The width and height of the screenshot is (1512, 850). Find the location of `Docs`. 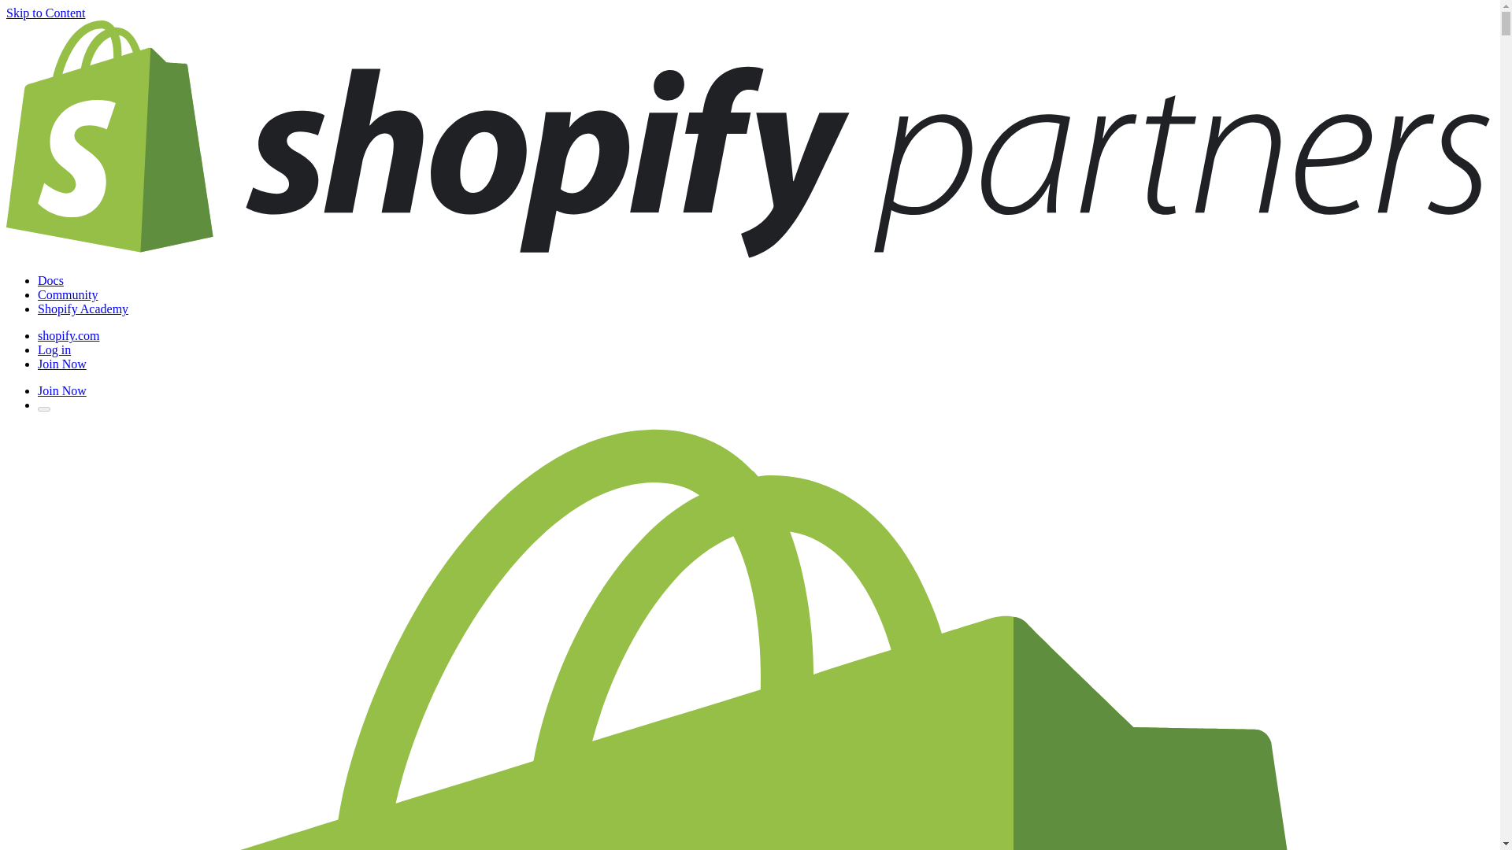

Docs is located at coordinates (50, 280).